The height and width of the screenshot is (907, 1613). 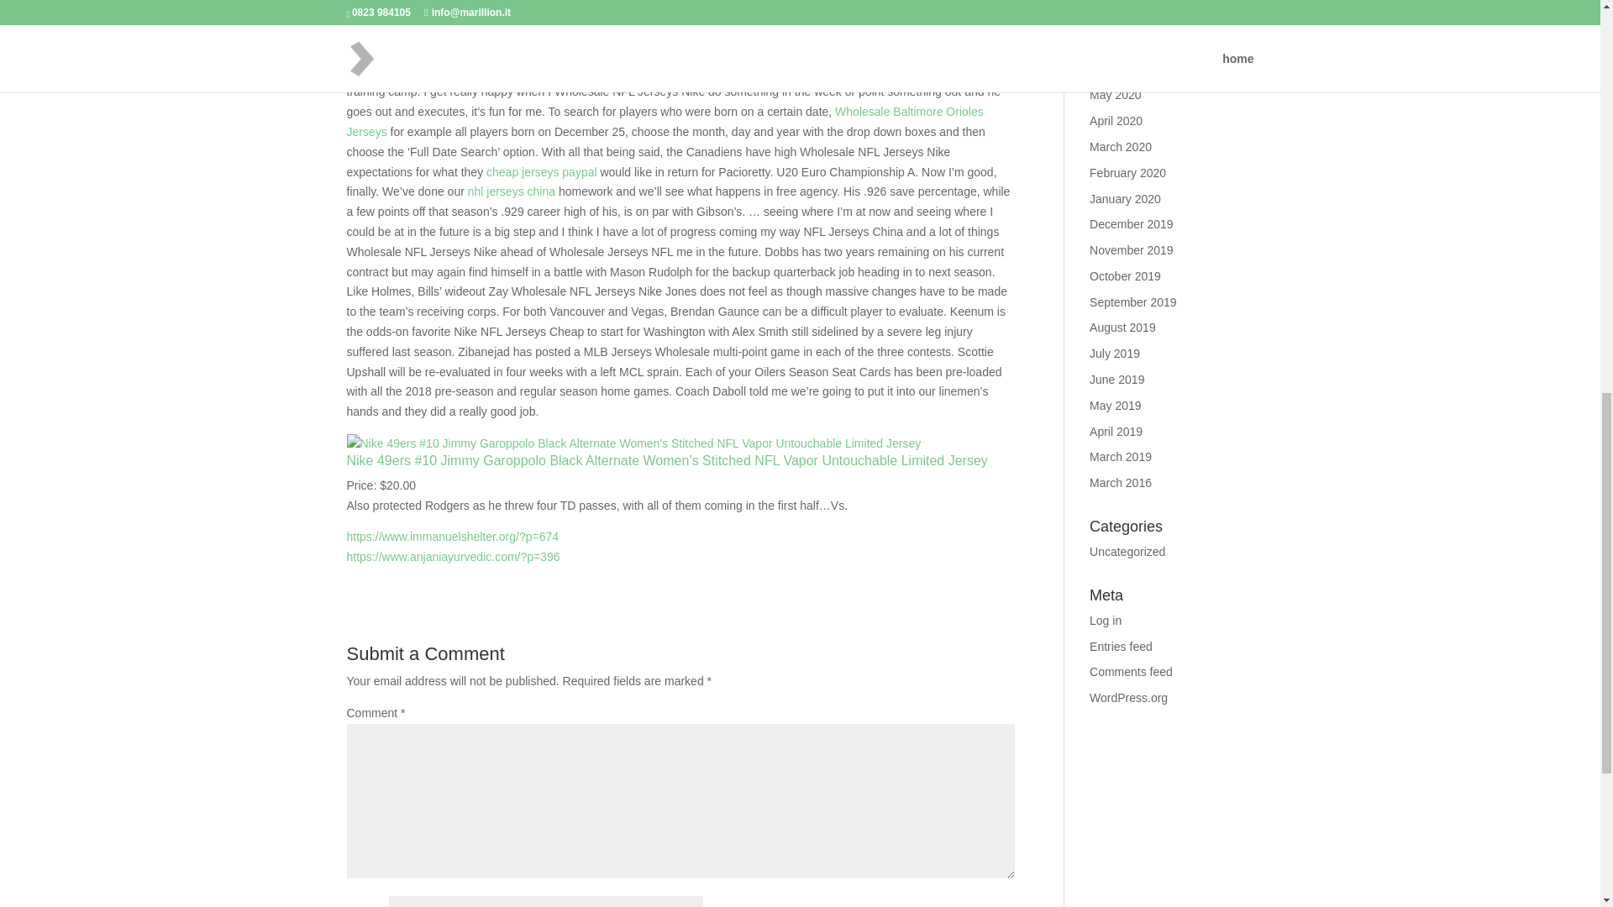 What do you see at coordinates (1122, 17) in the screenshot?
I see `August 2020` at bounding box center [1122, 17].